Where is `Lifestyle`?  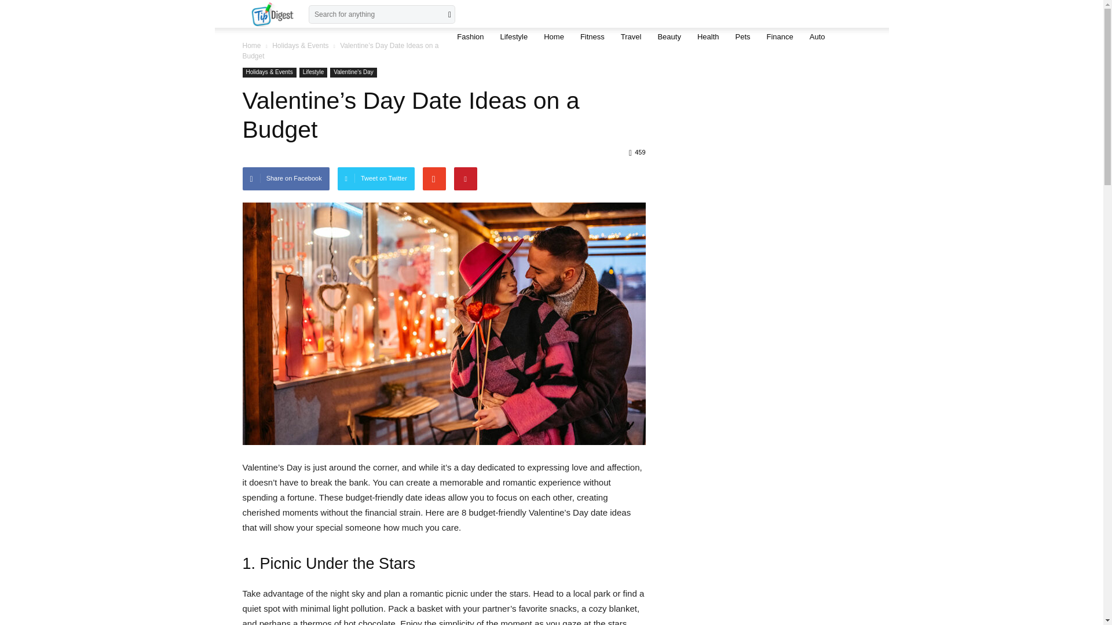 Lifestyle is located at coordinates (313, 72).